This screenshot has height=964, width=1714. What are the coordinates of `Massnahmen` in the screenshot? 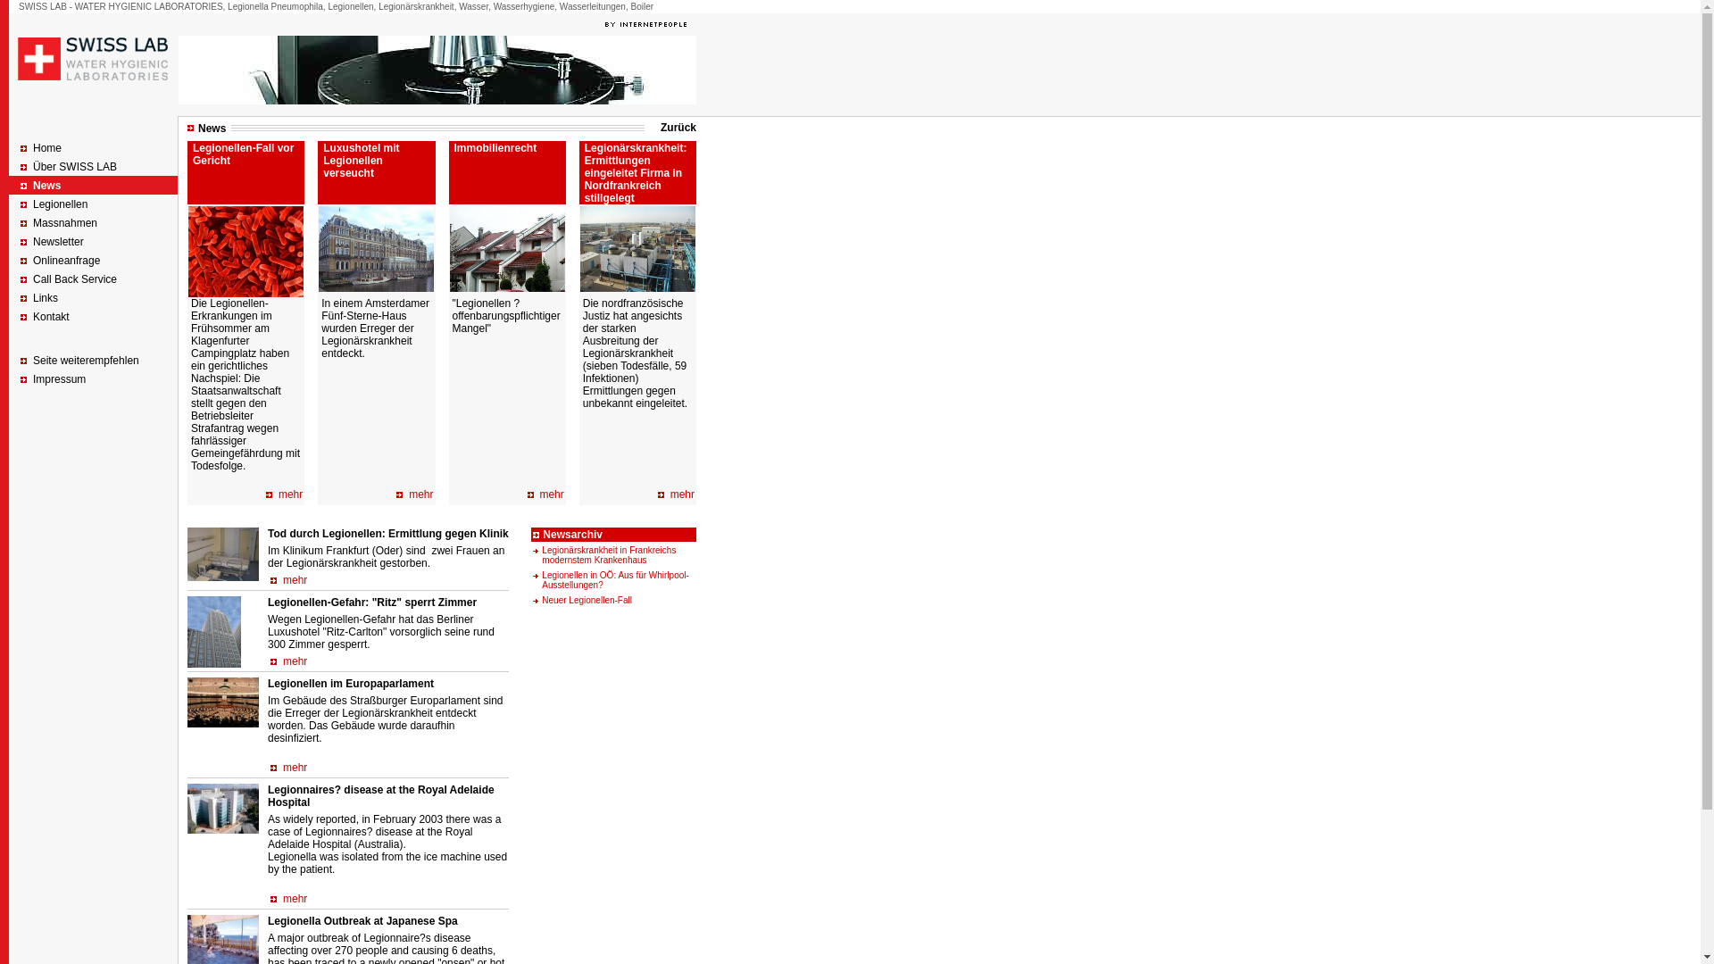 It's located at (65, 223).